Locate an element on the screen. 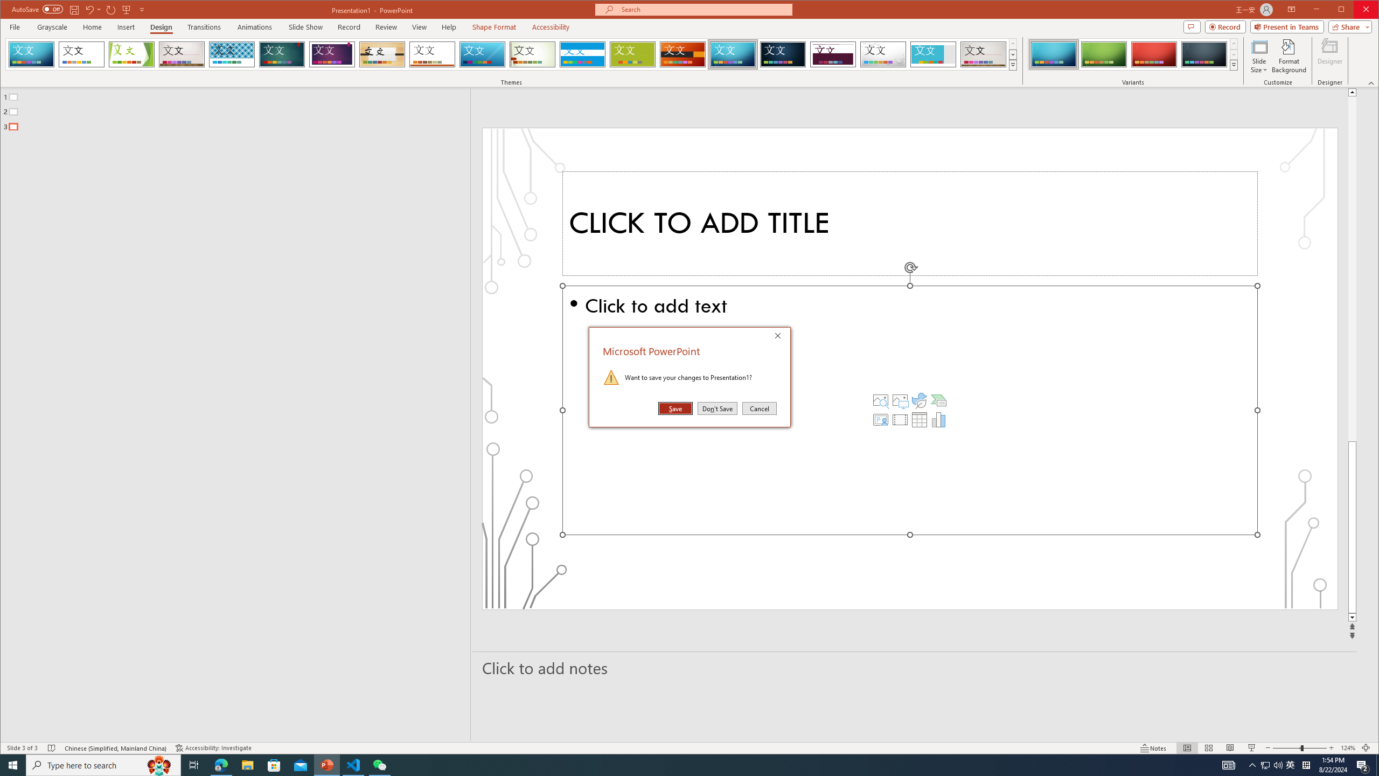 Image resolution: width=1379 pixels, height=776 pixels. Droplet is located at coordinates (883, 54).